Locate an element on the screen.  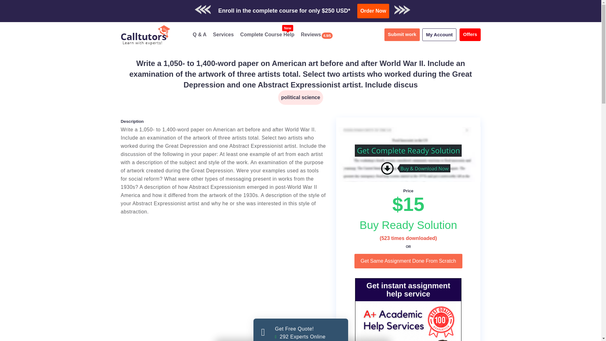
Services is located at coordinates (402, 34).